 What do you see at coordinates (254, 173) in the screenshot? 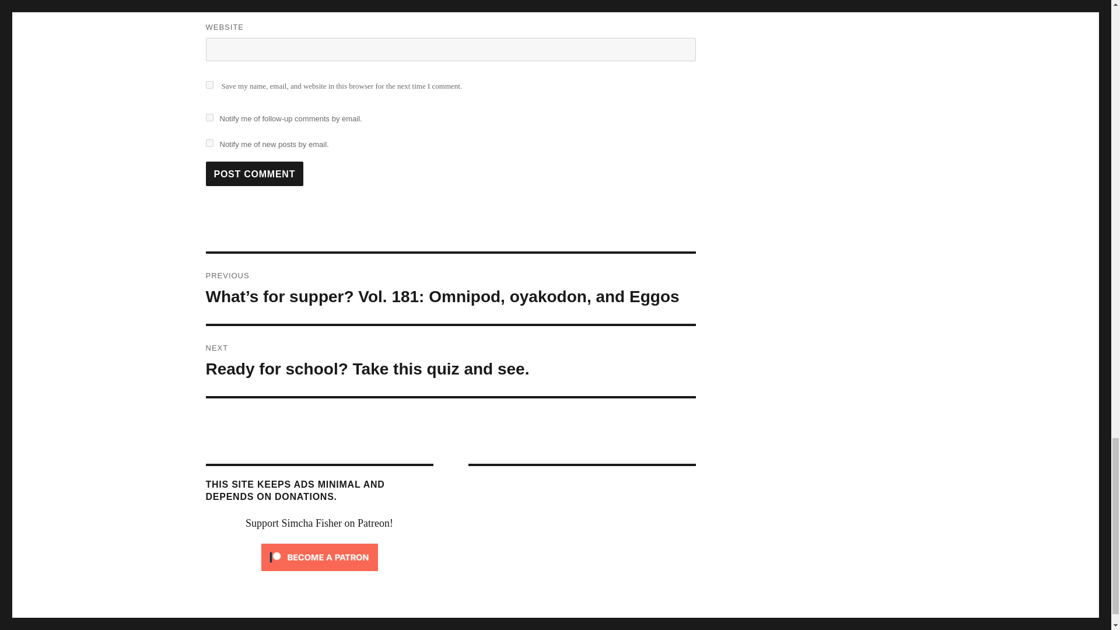
I see `Post Comment` at bounding box center [254, 173].